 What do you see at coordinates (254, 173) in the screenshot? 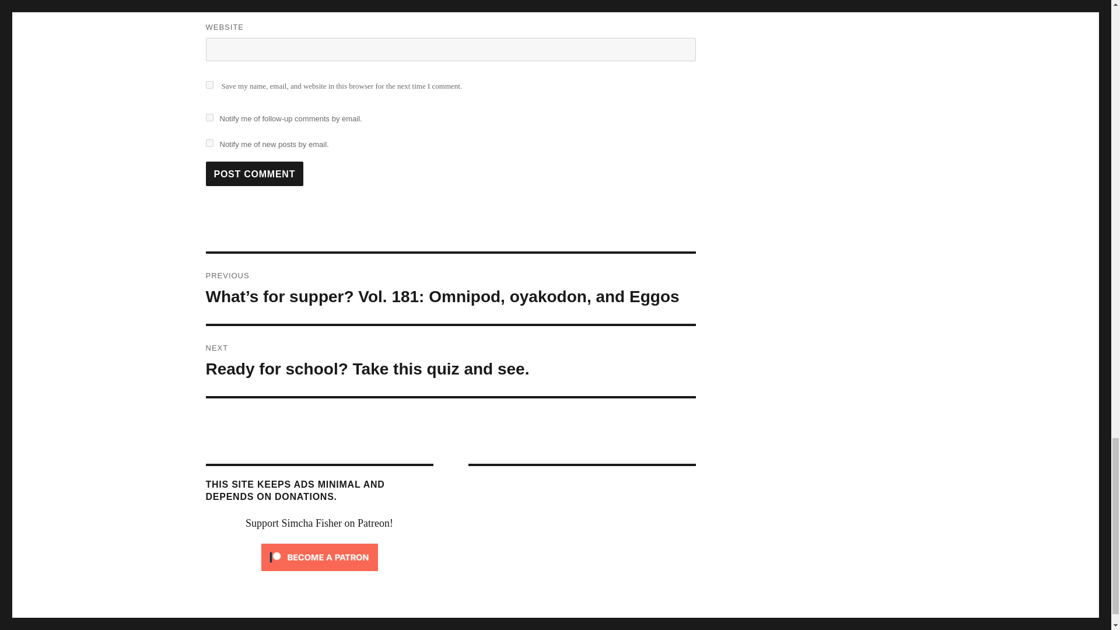
I see `Post Comment` at bounding box center [254, 173].